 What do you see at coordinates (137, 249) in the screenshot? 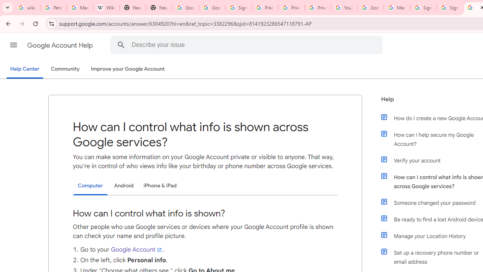
I see `Google Account` at bounding box center [137, 249].